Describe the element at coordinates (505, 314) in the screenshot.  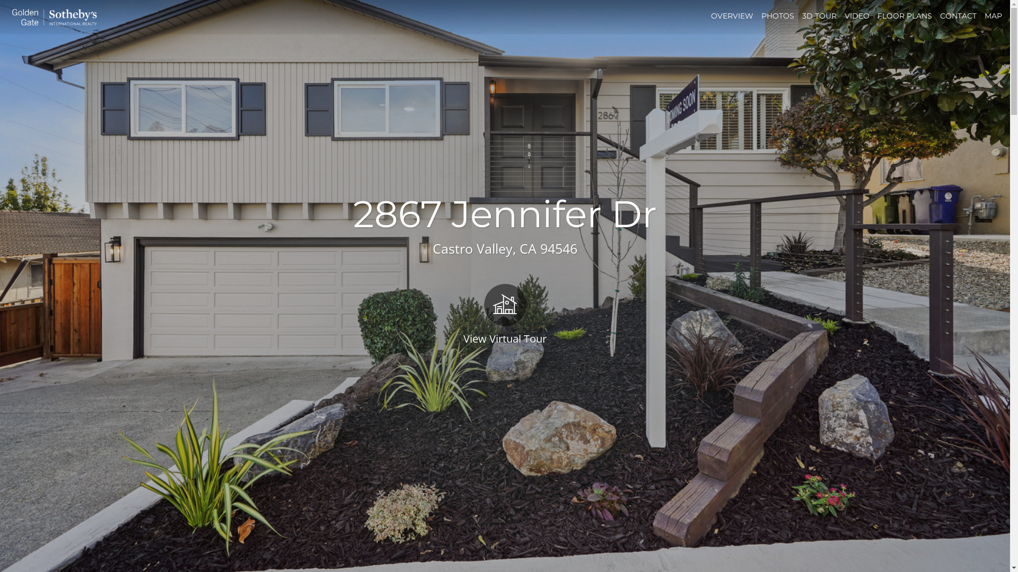
I see `View Virtual Tour` at that location.